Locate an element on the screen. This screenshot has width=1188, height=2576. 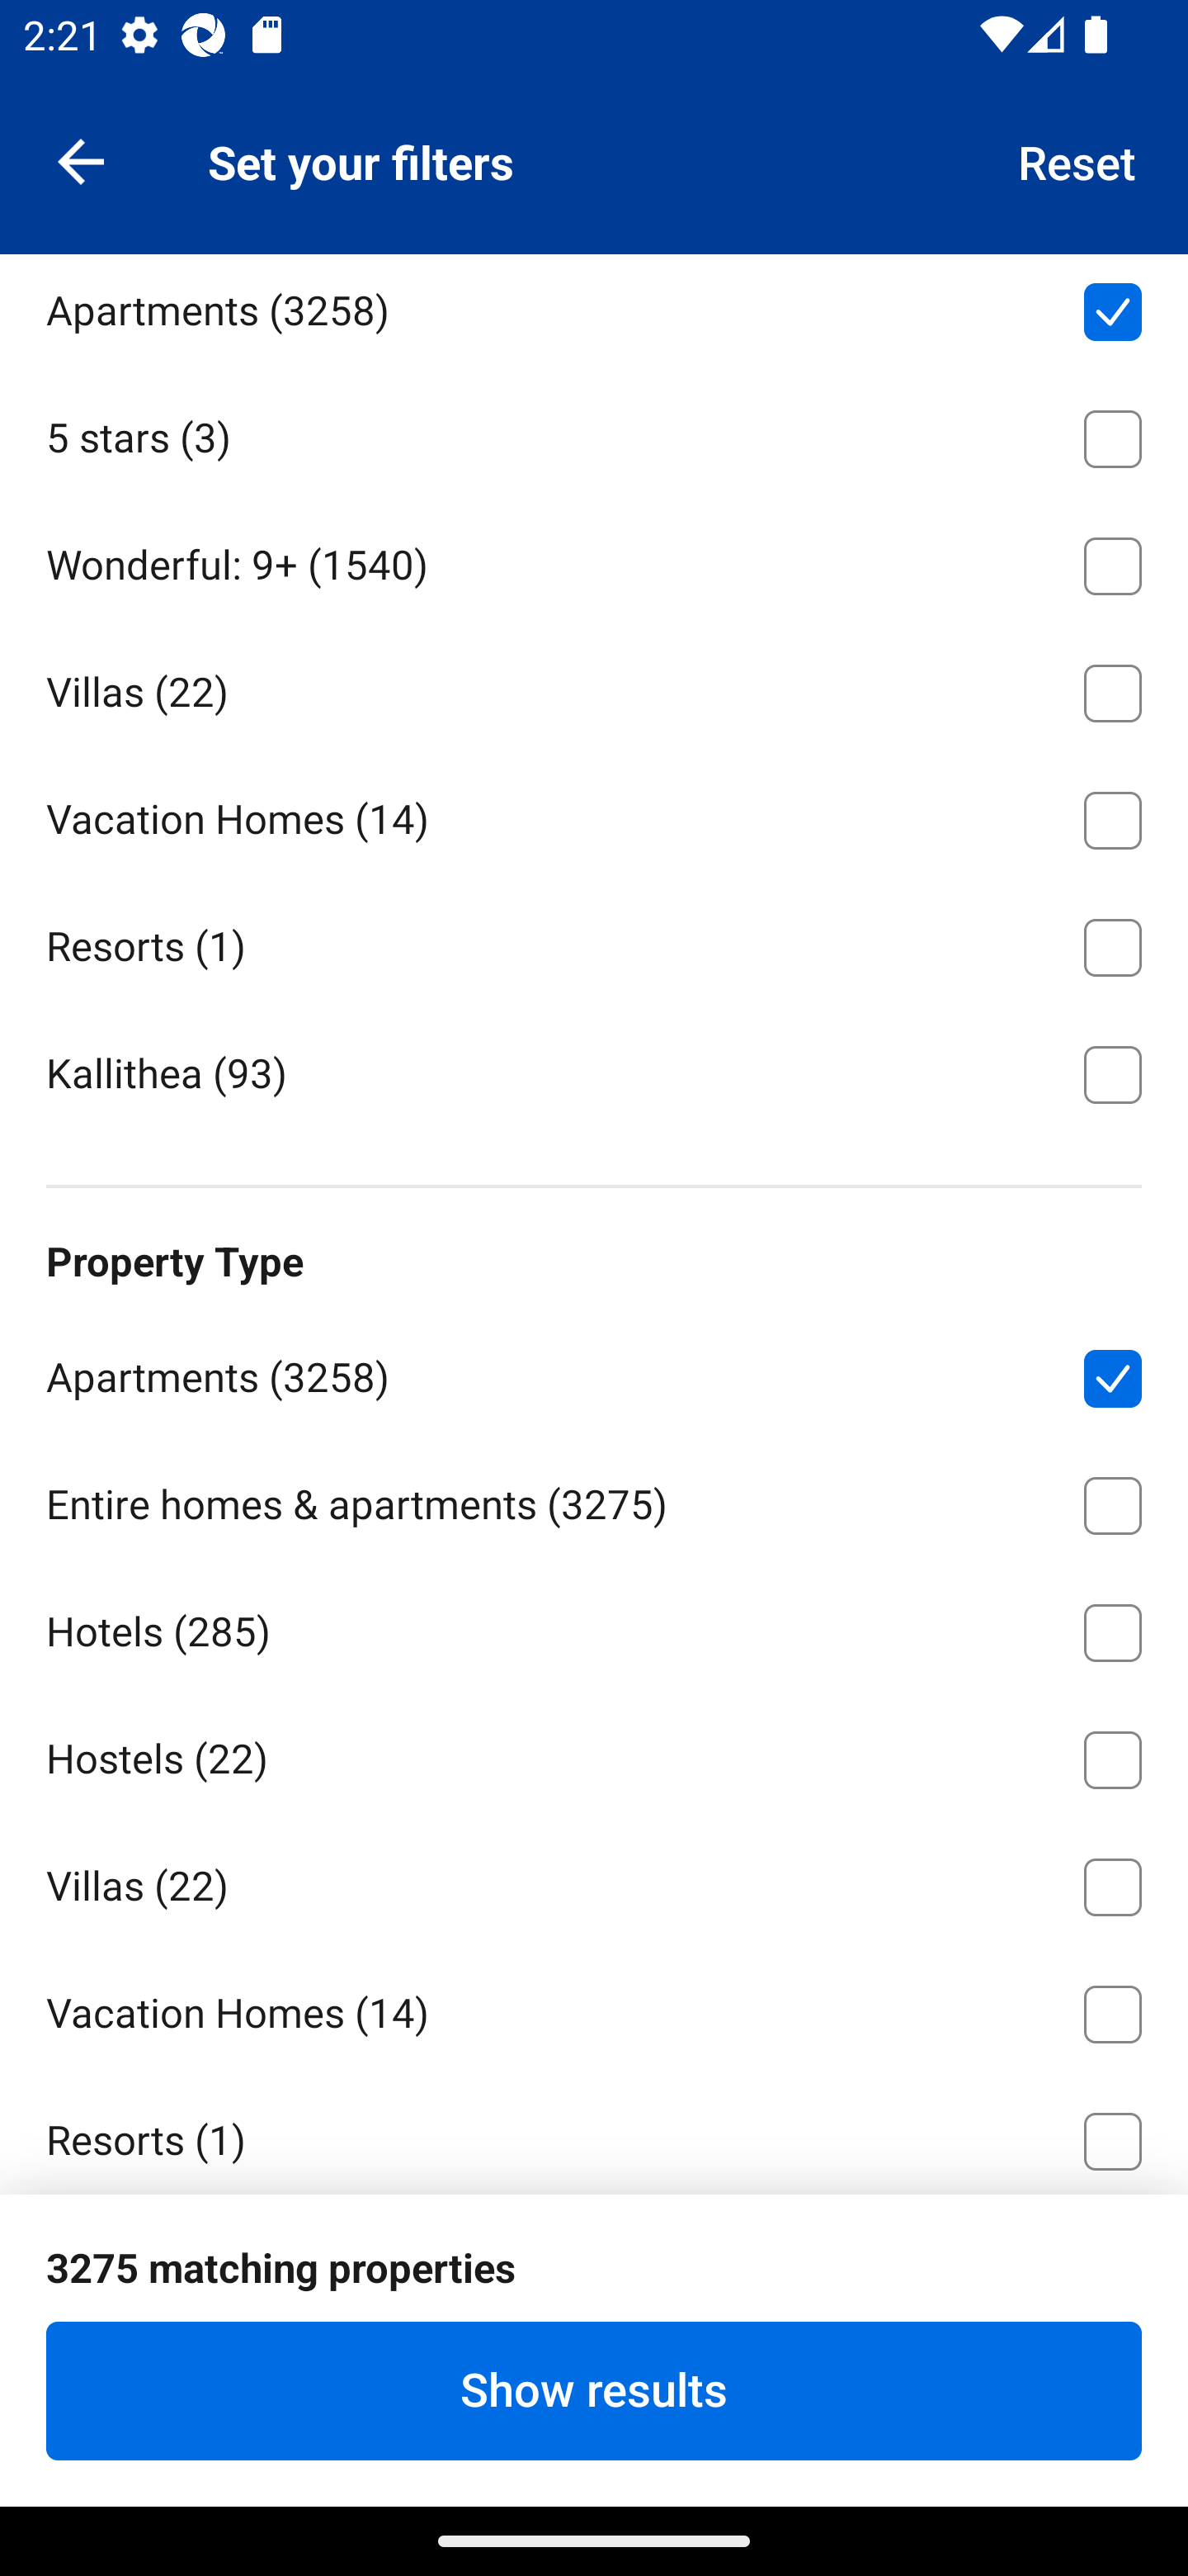
Vacation Homes ⁦(14) is located at coordinates (594, 2008).